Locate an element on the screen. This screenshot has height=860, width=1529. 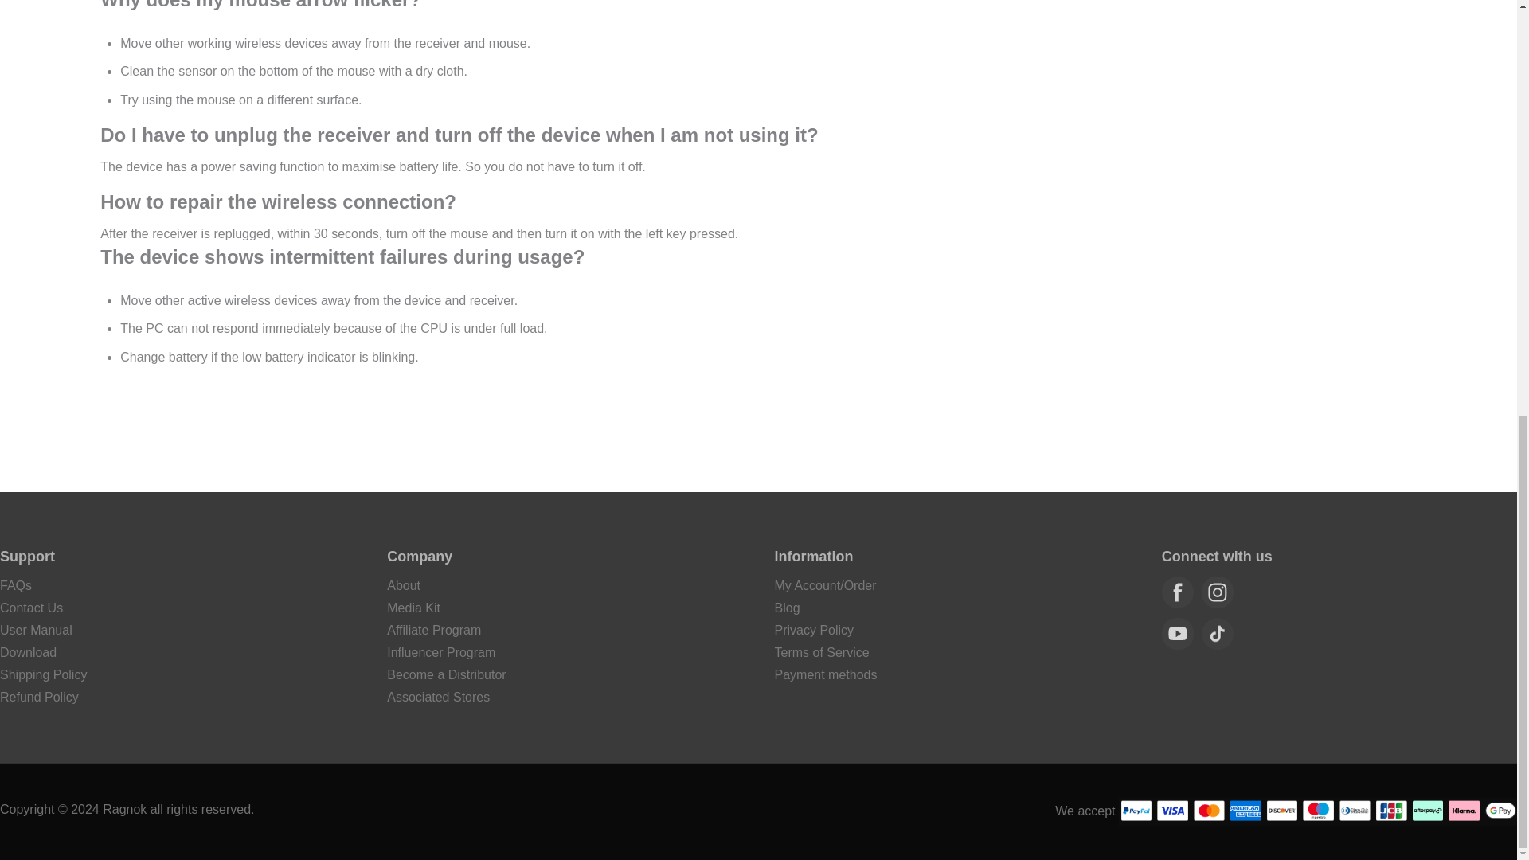
Youtube is located at coordinates (1178, 634).